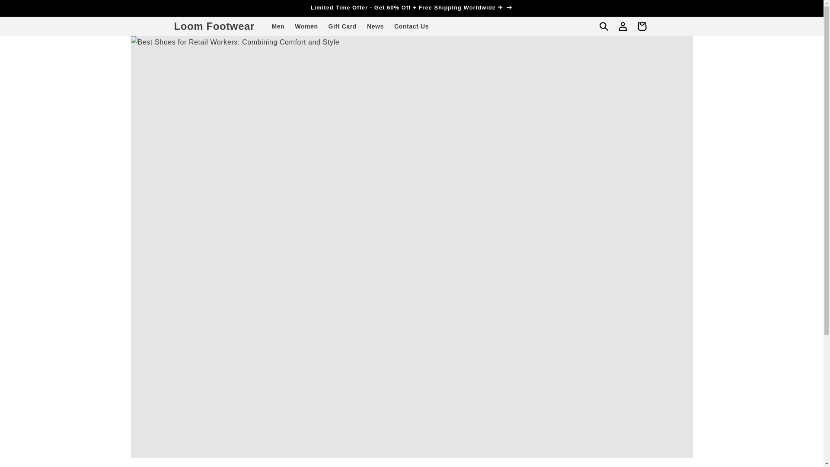 The image size is (830, 467). I want to click on Skip to content, so click(26, 10).